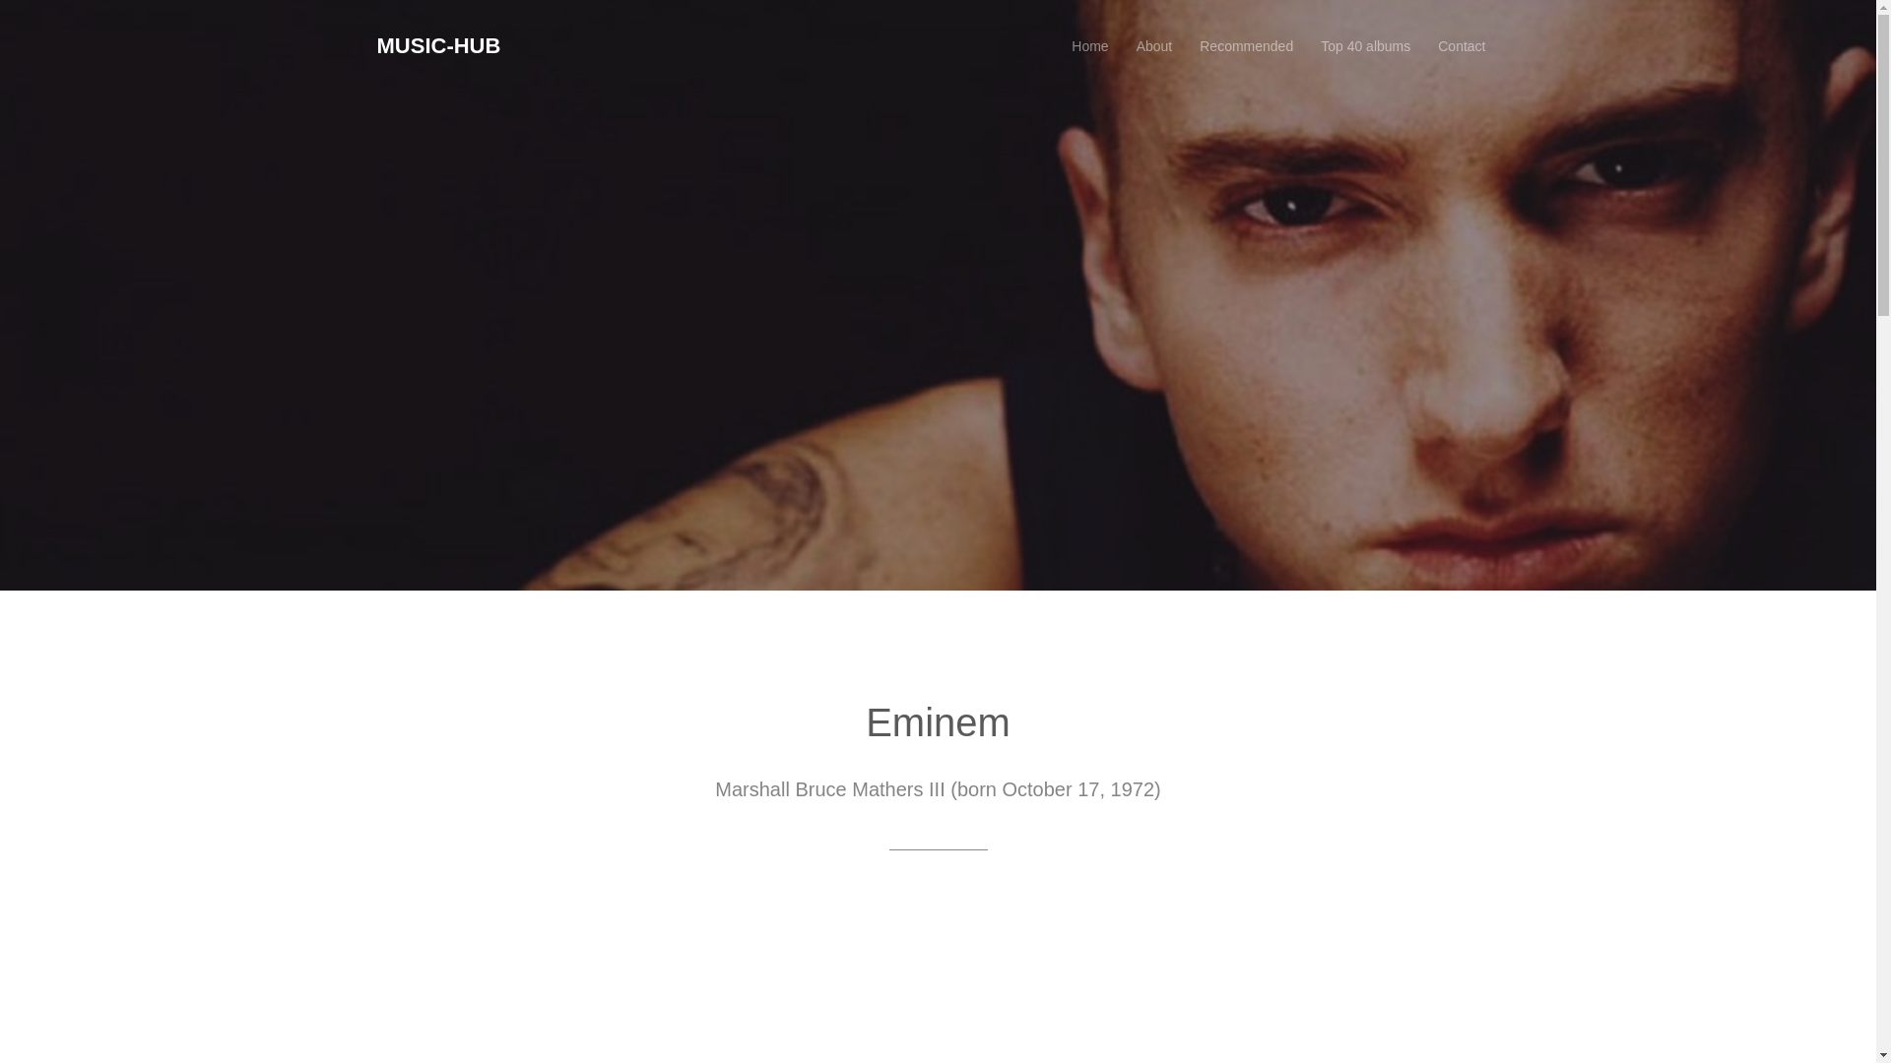 Image resolution: width=1891 pixels, height=1063 pixels. Describe the element at coordinates (1154, 45) in the screenshot. I see `About` at that location.